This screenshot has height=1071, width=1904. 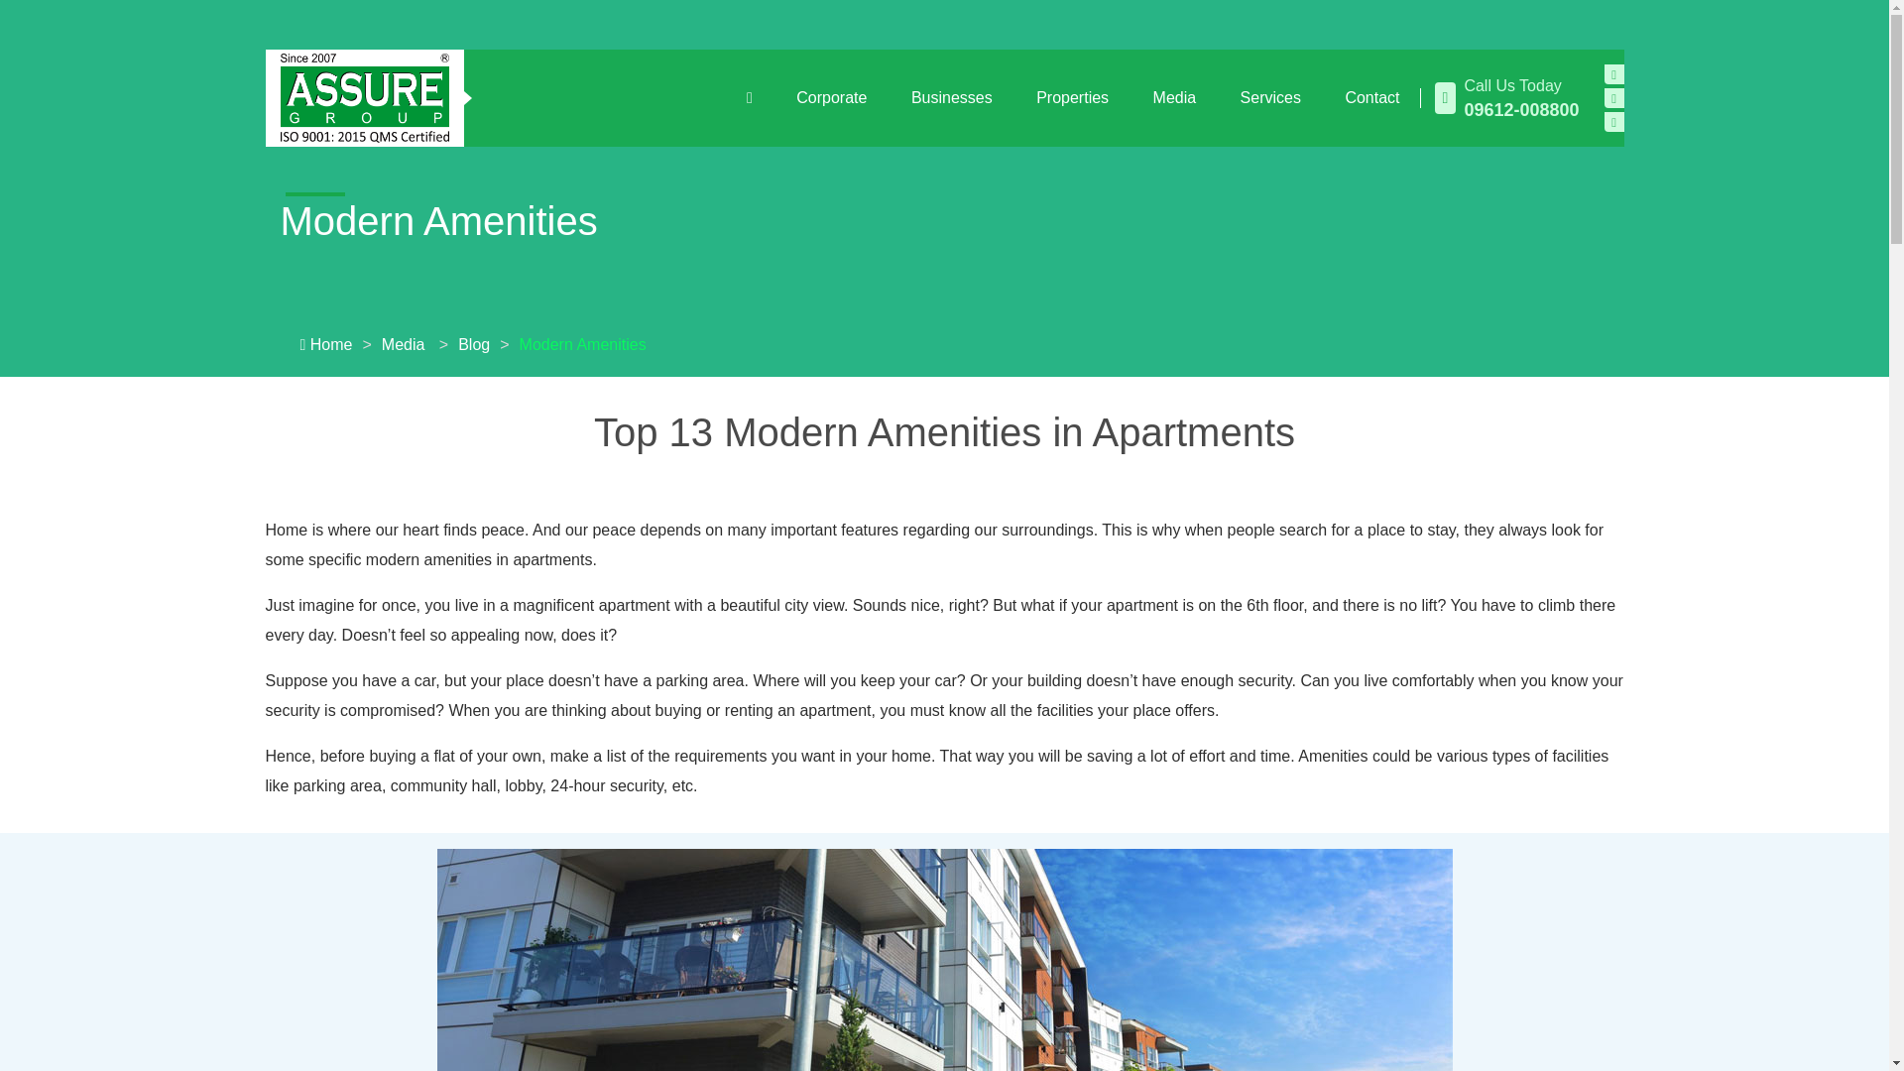 What do you see at coordinates (1614, 97) in the screenshot?
I see `Visit our youtube page` at bounding box center [1614, 97].